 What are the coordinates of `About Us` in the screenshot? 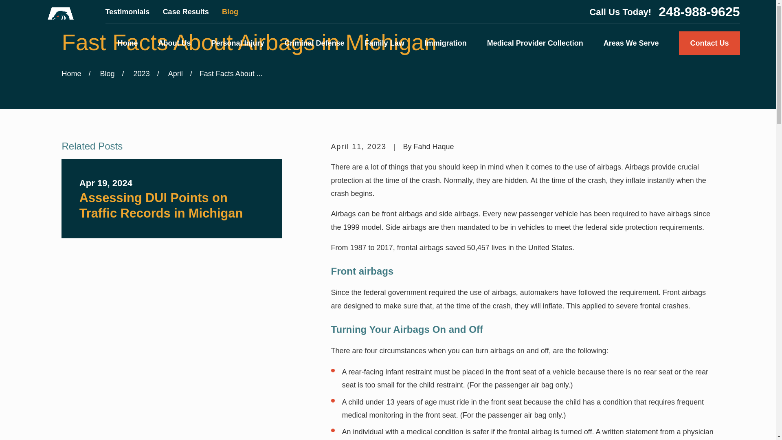 It's located at (174, 43).